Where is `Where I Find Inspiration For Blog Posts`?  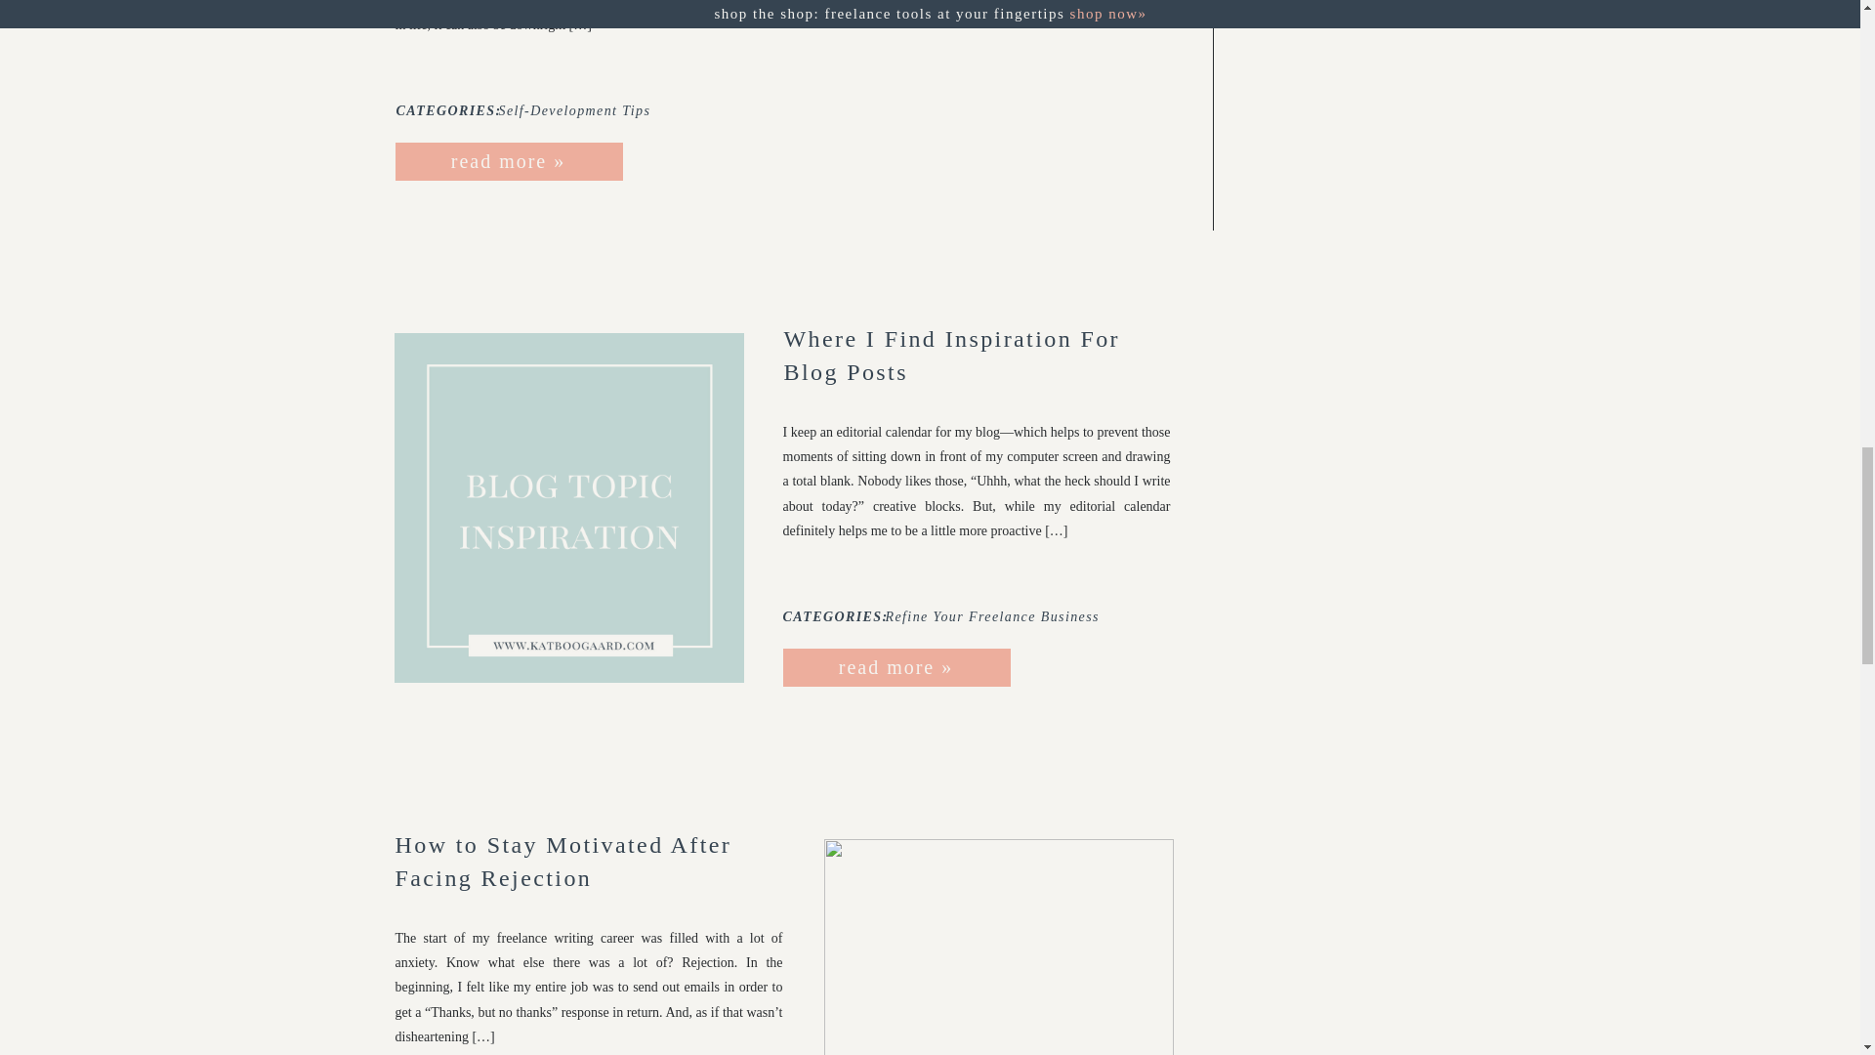 Where I Find Inspiration For Blog Posts is located at coordinates (895, 666).